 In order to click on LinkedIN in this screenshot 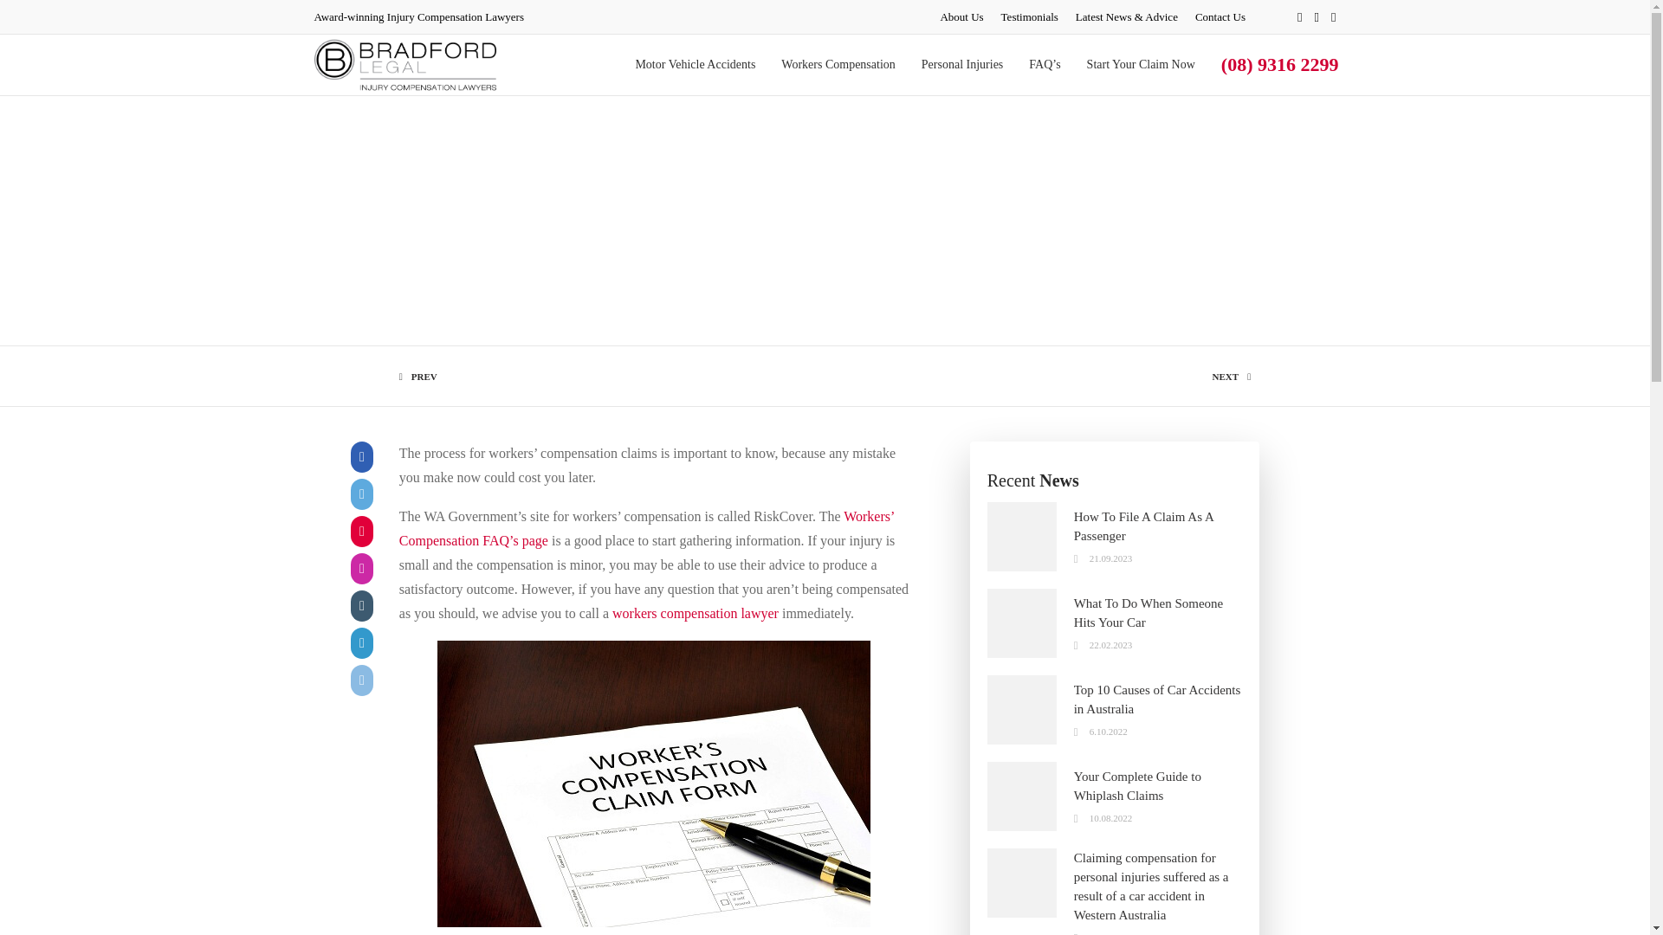, I will do `click(1317, 17)`.